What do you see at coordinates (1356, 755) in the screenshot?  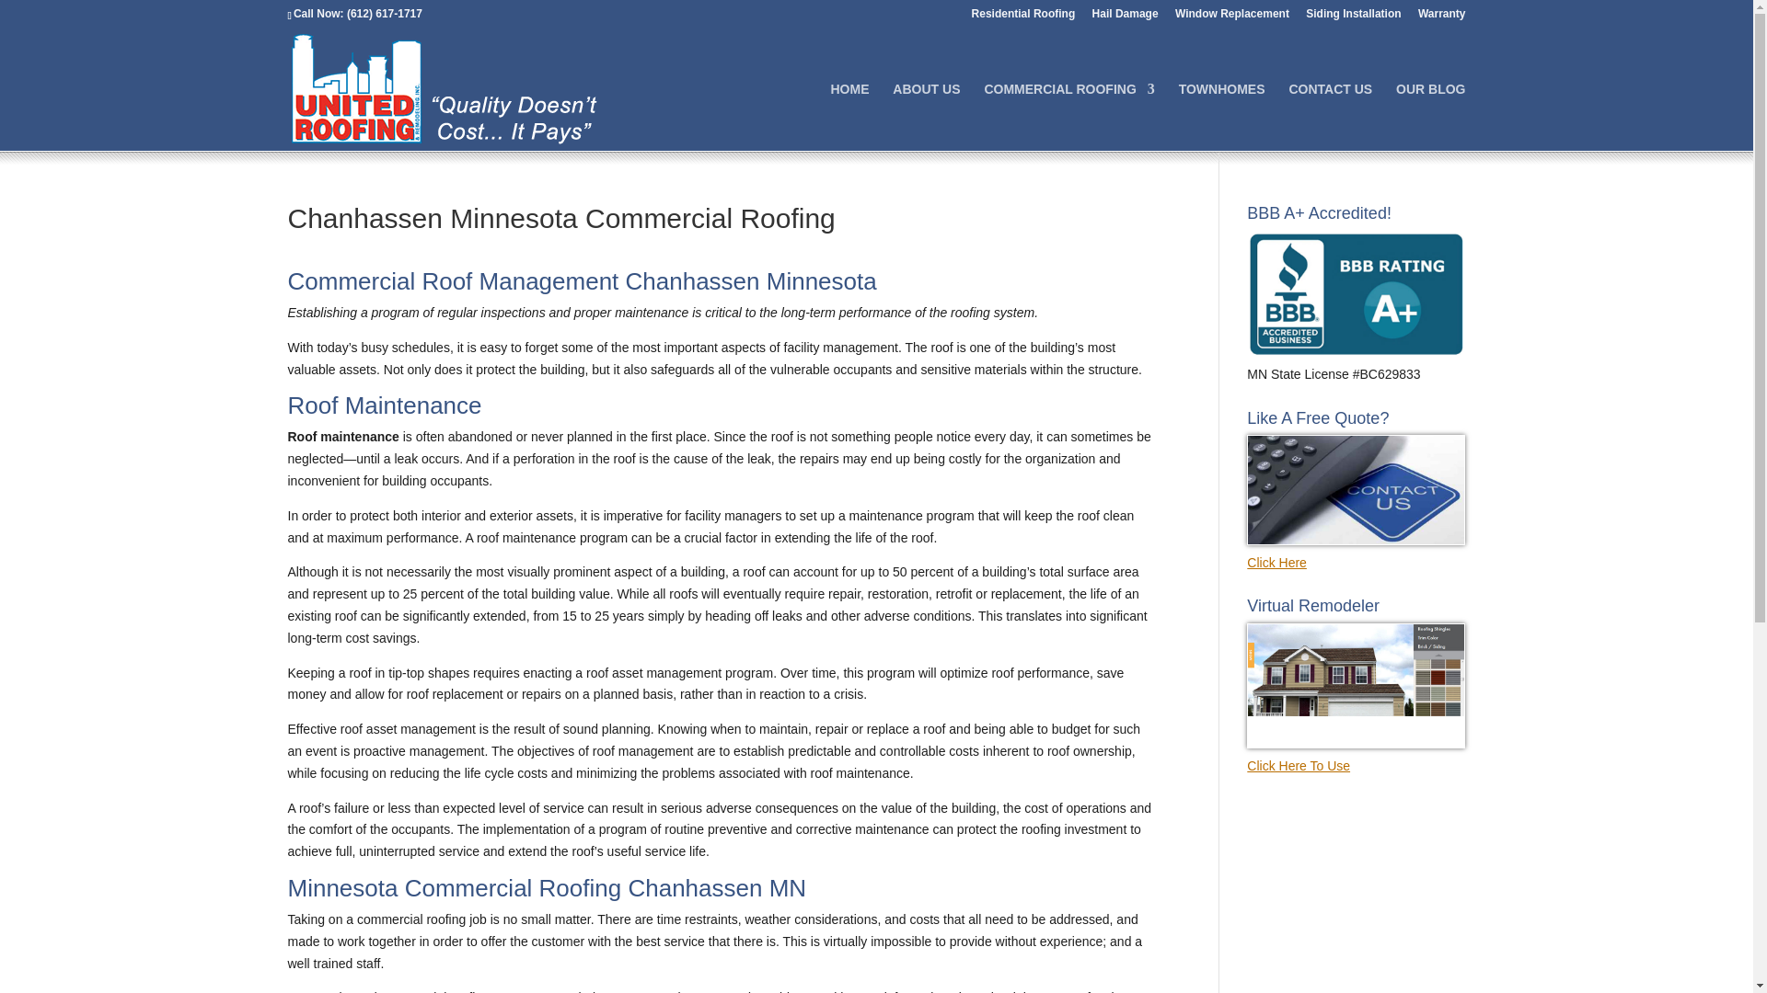 I see `Click Here To Use` at bounding box center [1356, 755].